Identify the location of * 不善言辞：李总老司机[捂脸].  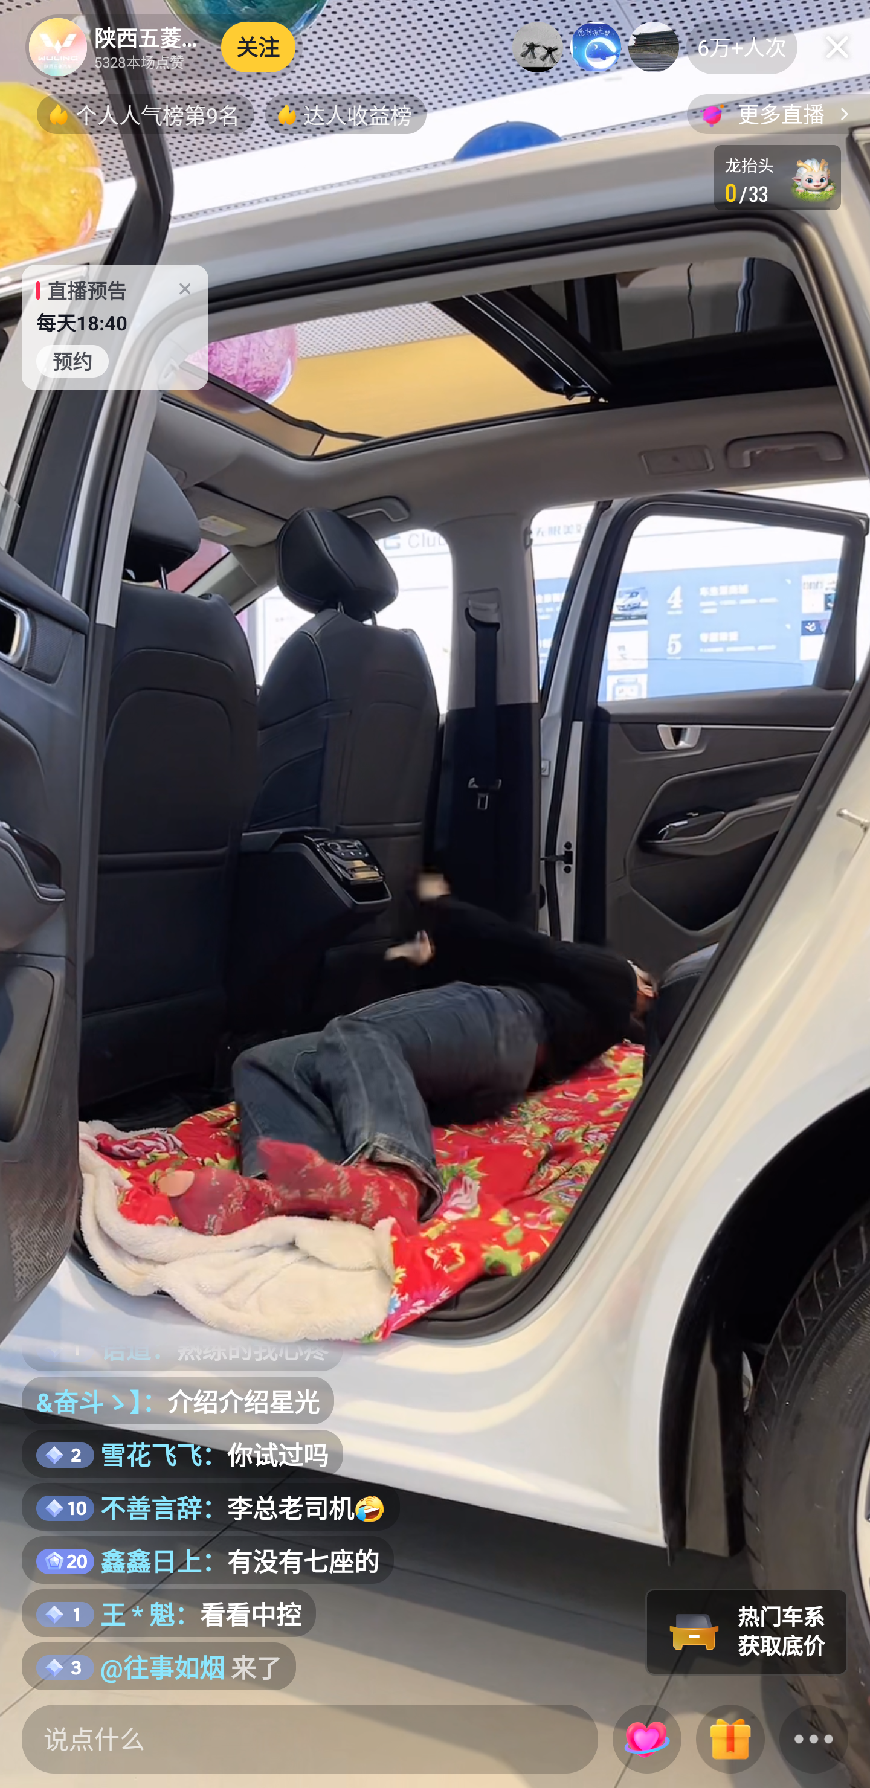
(211, 1506).